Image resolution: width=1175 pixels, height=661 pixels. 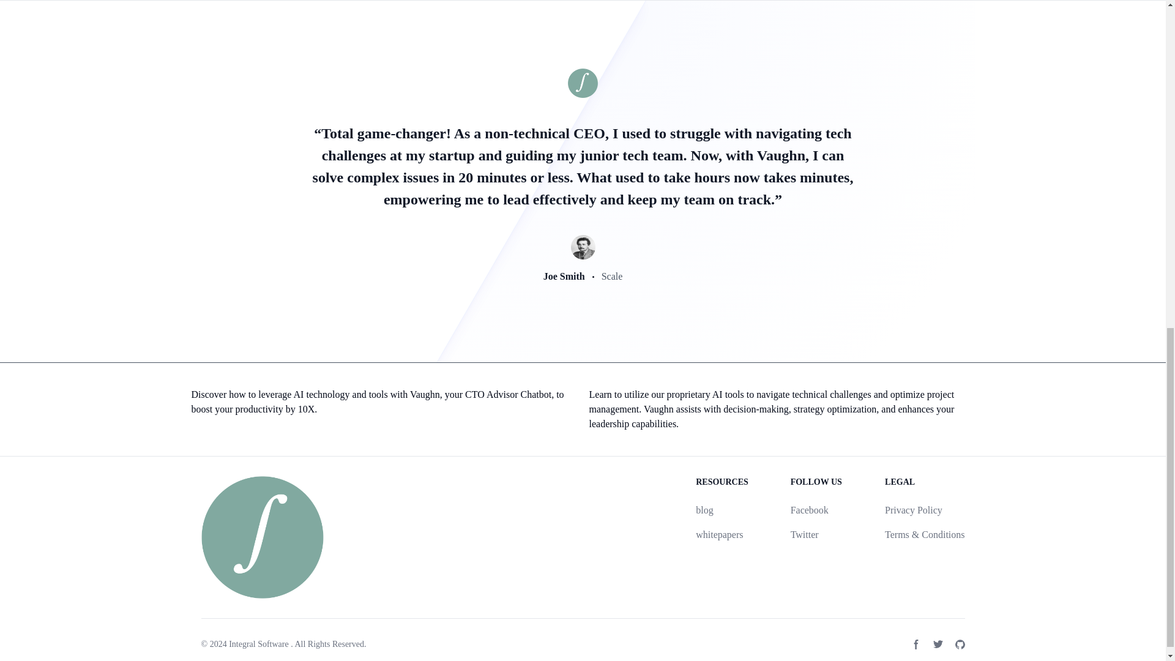 What do you see at coordinates (938, 644) in the screenshot?
I see `Twitter page` at bounding box center [938, 644].